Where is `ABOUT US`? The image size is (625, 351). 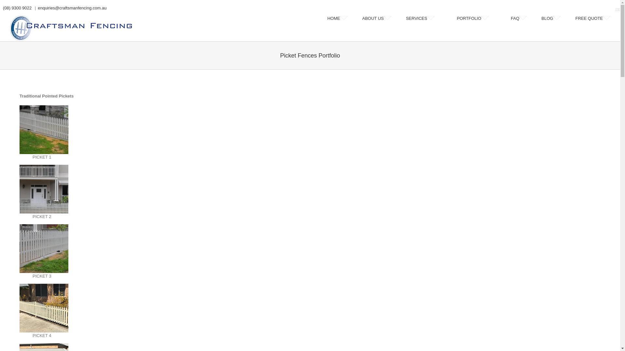
ABOUT US is located at coordinates (377, 19).